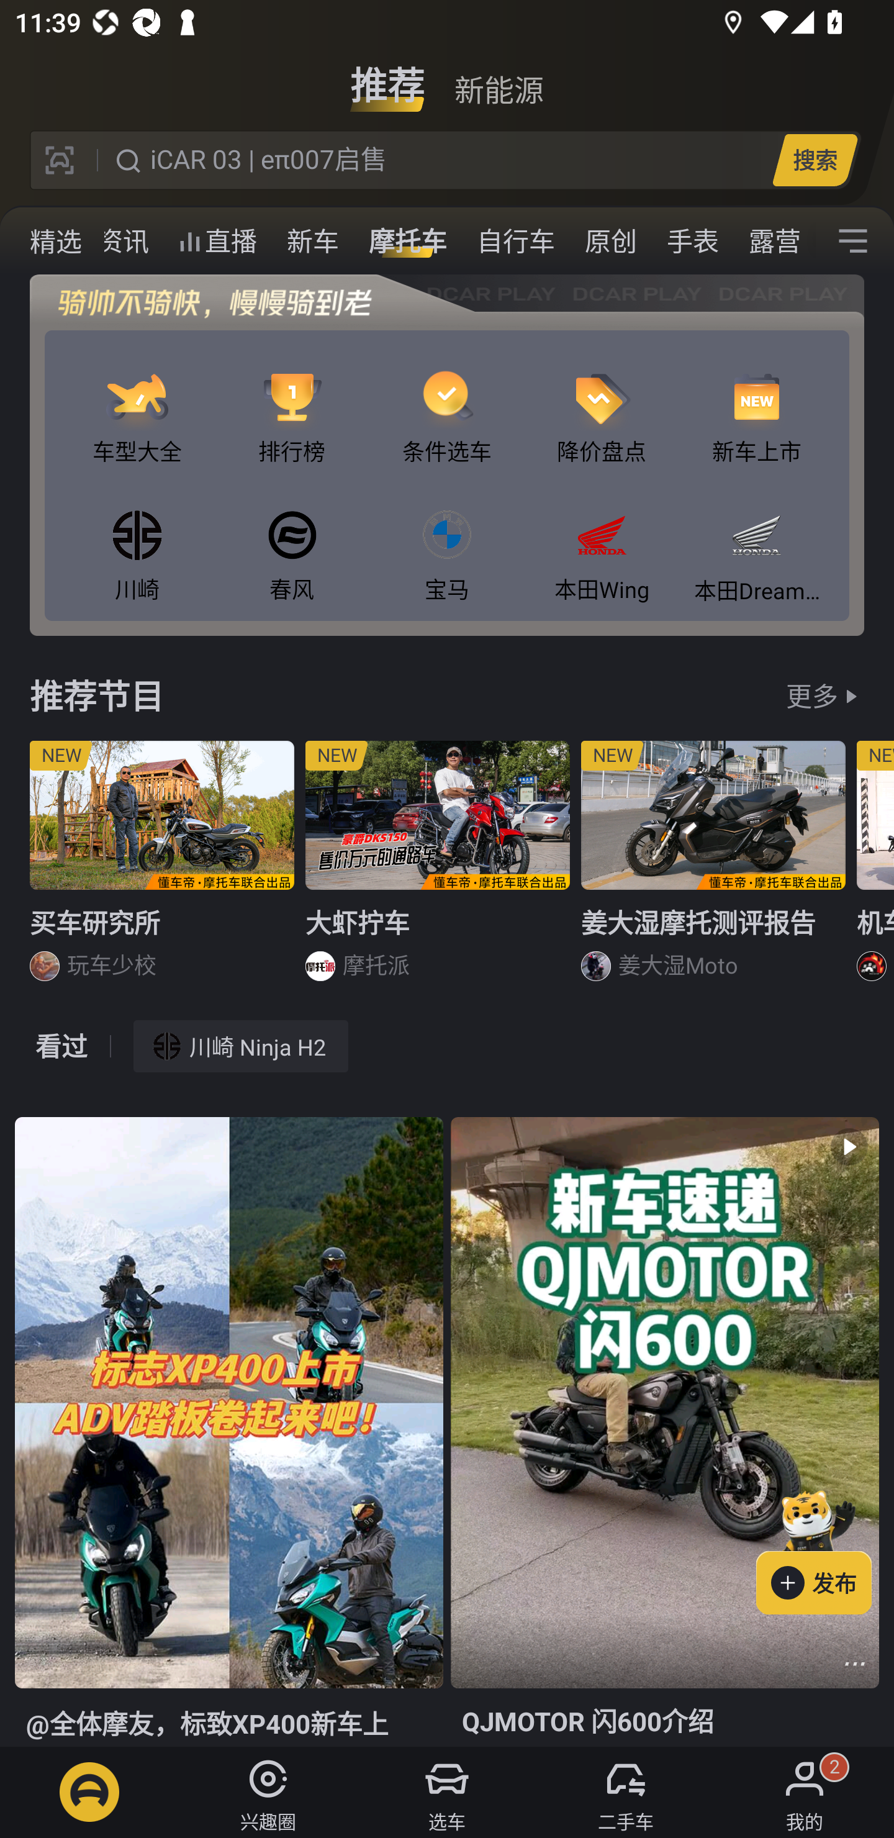  What do you see at coordinates (292, 399) in the screenshot?
I see `排行榜` at bounding box center [292, 399].